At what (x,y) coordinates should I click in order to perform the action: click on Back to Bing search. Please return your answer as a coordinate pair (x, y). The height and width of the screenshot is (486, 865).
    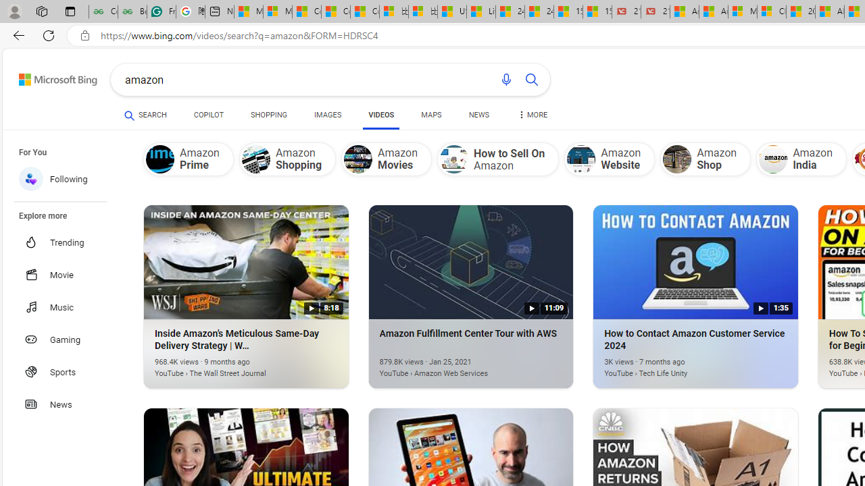
    Looking at the image, I should click on (49, 77).